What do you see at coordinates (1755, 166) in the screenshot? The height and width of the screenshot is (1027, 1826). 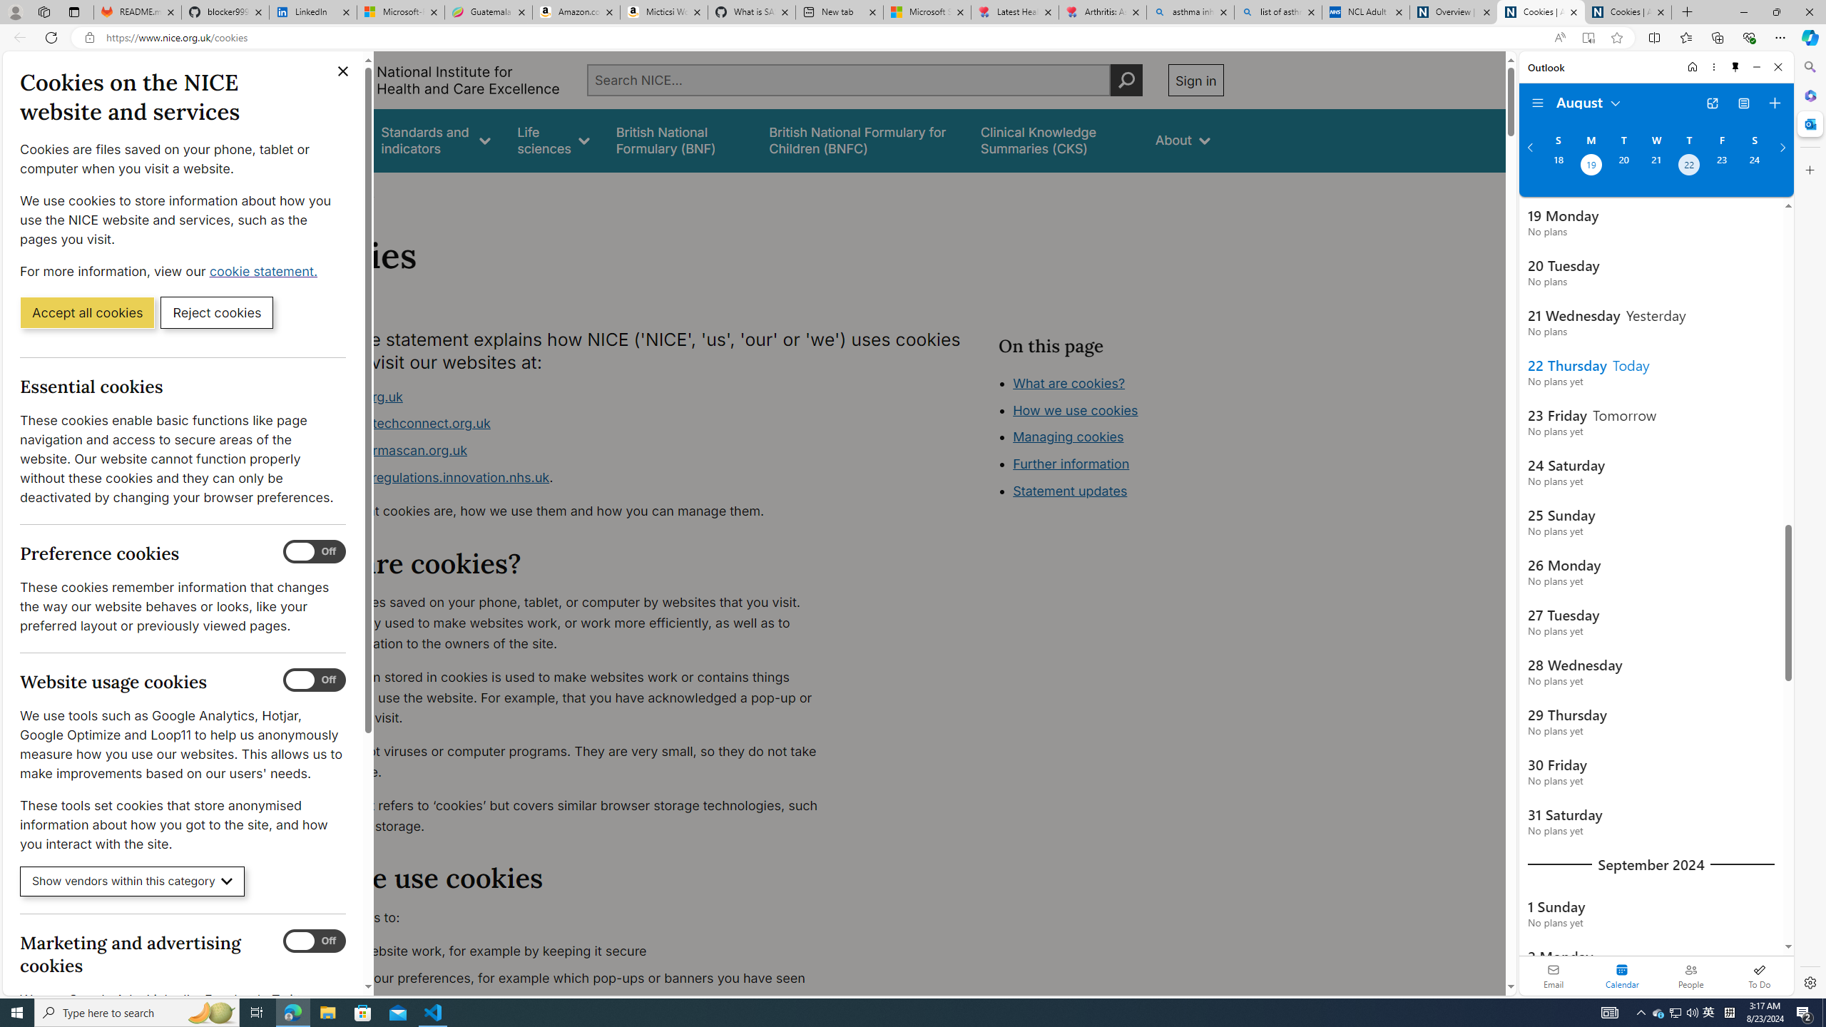 I see `Saturday, August 24, 2024. ` at bounding box center [1755, 166].